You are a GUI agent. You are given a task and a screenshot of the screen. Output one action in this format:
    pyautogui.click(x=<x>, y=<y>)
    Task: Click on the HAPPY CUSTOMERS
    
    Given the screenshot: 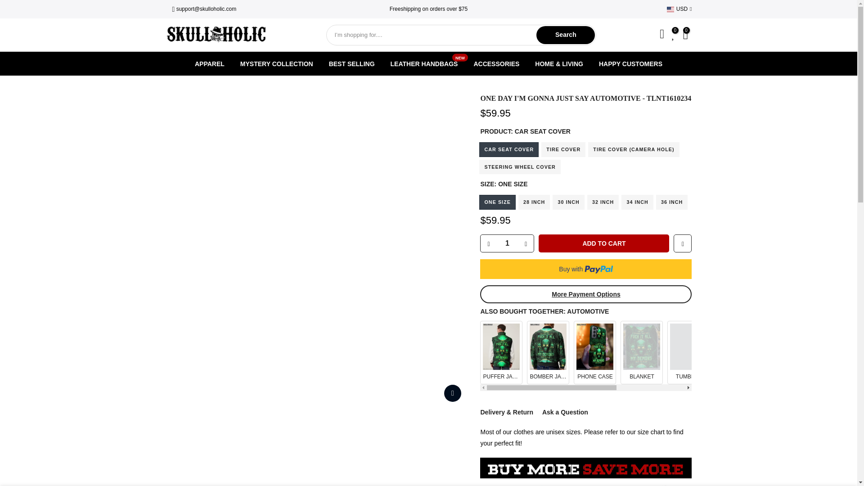 What is the action you would take?
    pyautogui.click(x=424, y=63)
    